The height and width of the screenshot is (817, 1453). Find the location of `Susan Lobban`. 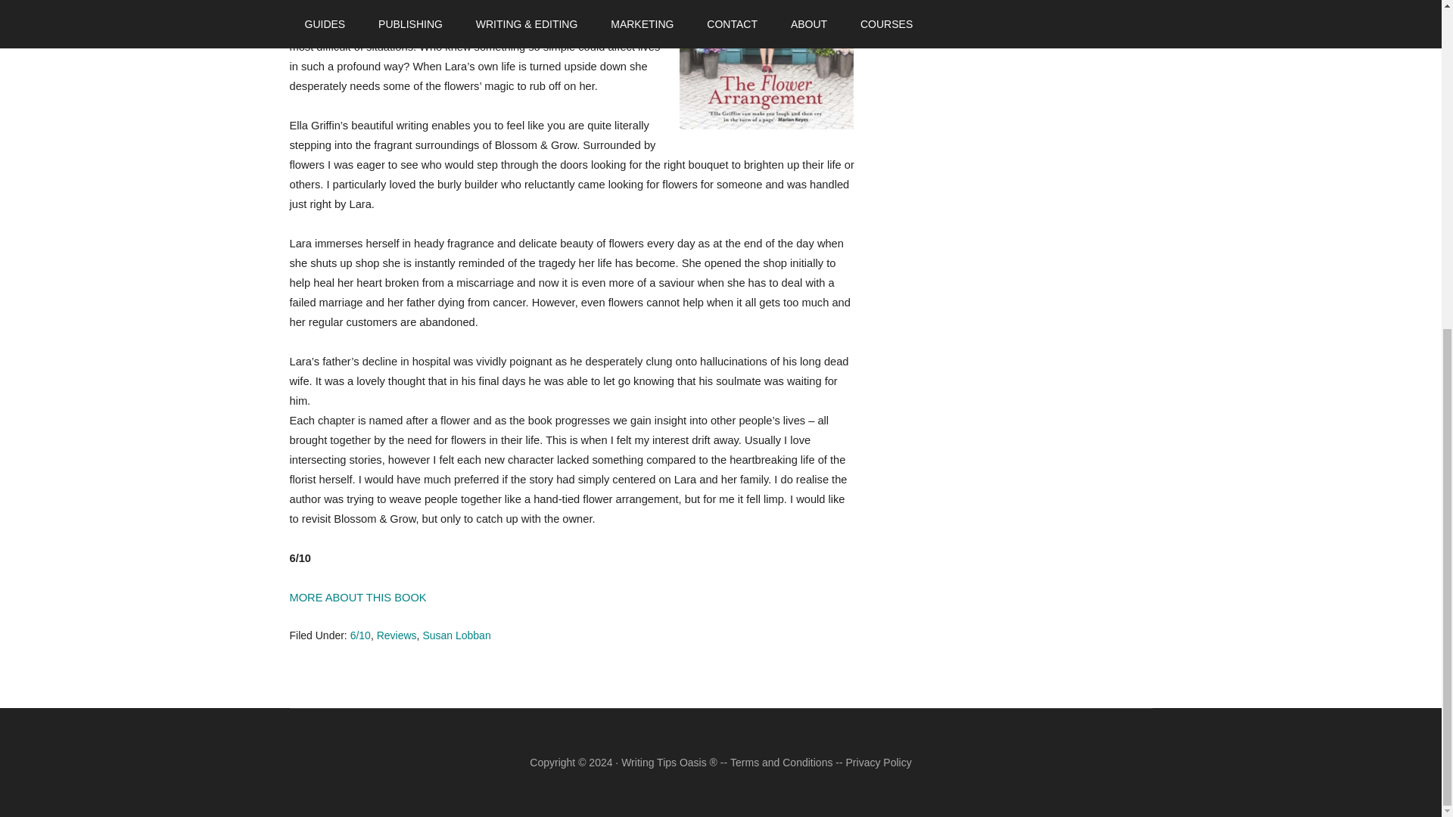

Susan Lobban is located at coordinates (456, 635).